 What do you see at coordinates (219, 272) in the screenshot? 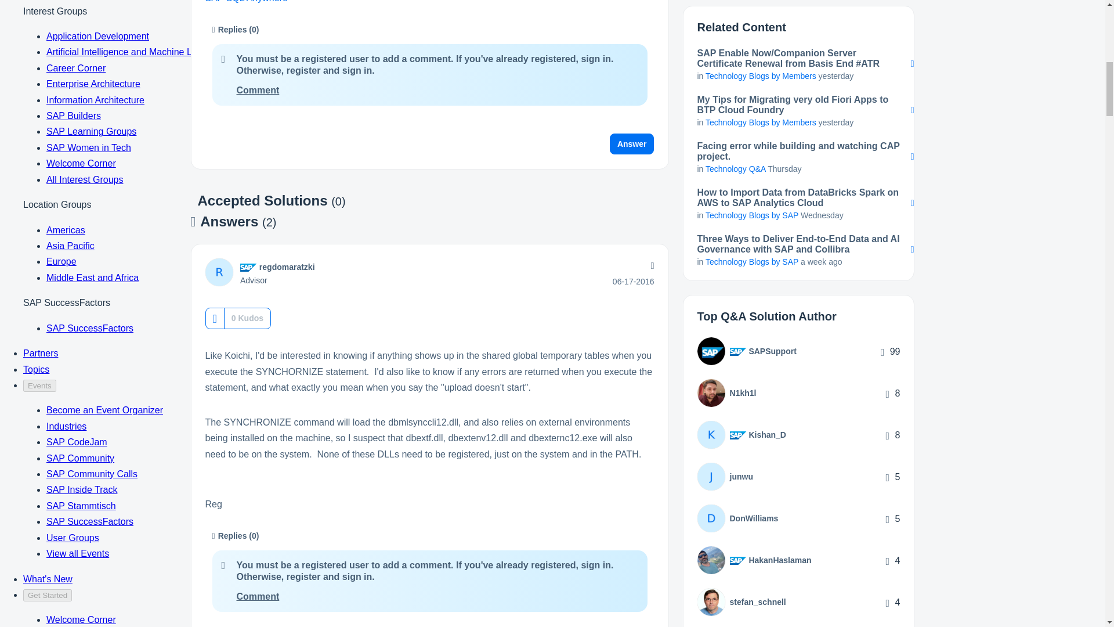
I see `regdomaratzki` at bounding box center [219, 272].